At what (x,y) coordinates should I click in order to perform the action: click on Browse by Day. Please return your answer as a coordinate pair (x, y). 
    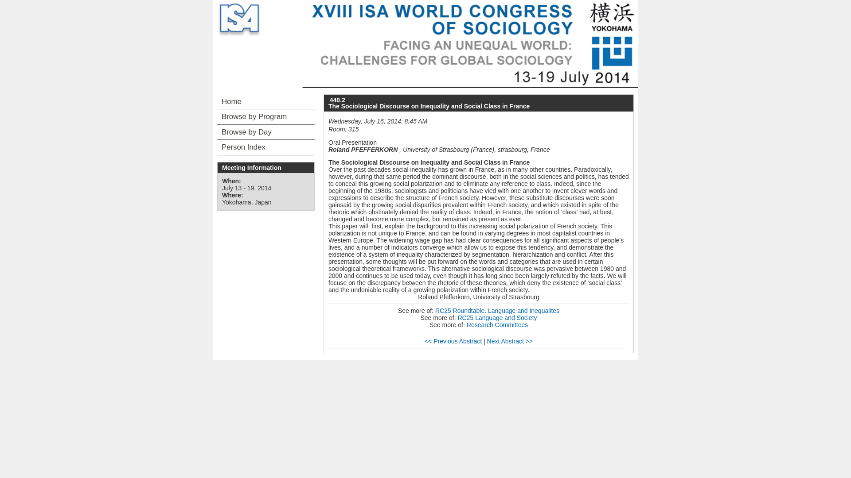
    Looking at the image, I should click on (266, 132).